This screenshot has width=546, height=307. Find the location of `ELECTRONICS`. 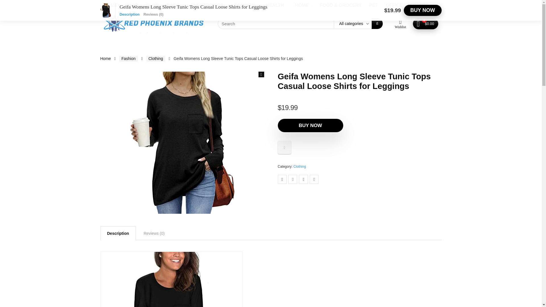

ELECTRONICS is located at coordinates (209, 6).